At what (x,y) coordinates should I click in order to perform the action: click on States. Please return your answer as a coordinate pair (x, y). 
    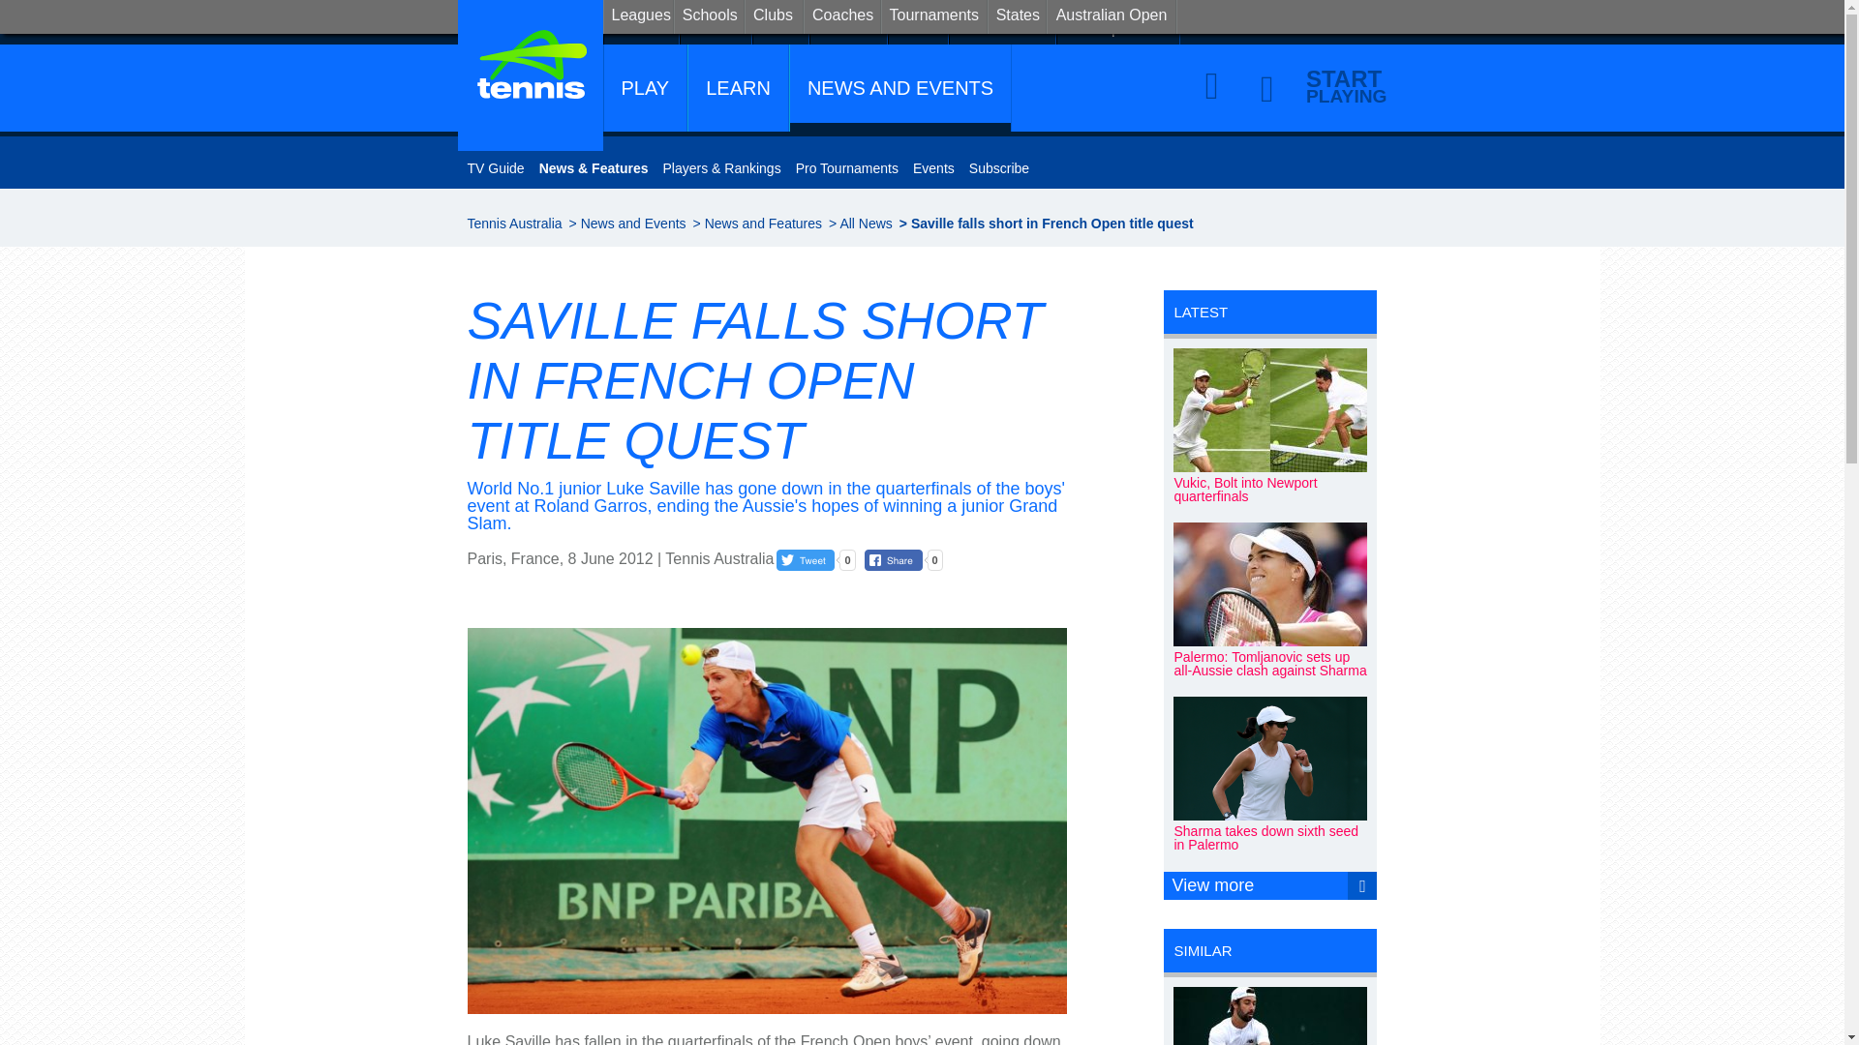
    Looking at the image, I should click on (918, 21).